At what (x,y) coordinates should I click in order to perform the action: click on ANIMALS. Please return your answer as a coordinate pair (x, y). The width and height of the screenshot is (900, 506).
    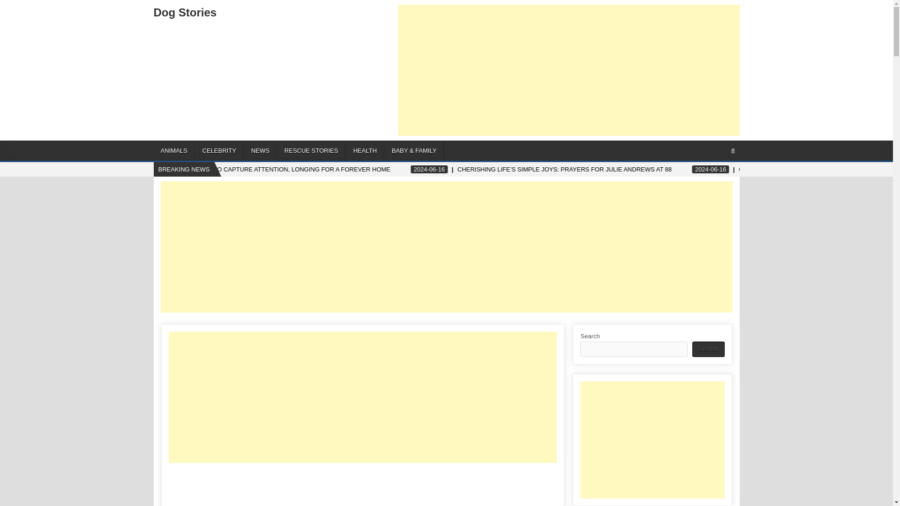
    Looking at the image, I should click on (174, 151).